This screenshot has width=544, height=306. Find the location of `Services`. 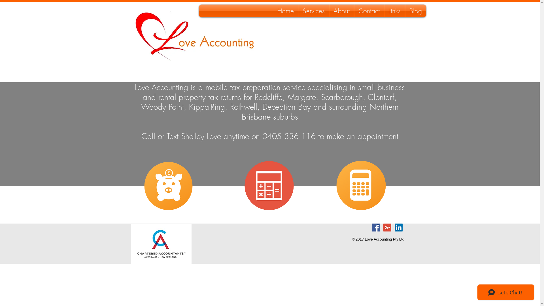

Services is located at coordinates (313, 11).